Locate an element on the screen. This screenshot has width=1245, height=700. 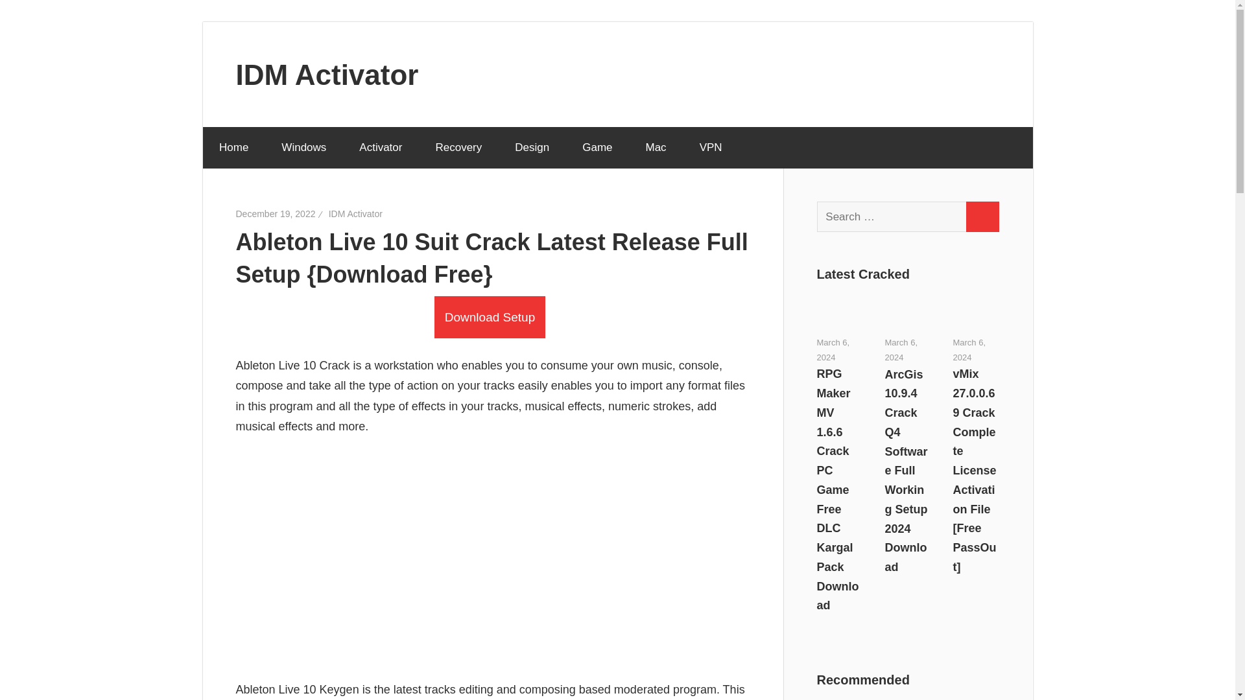
Mac is located at coordinates (655, 148).